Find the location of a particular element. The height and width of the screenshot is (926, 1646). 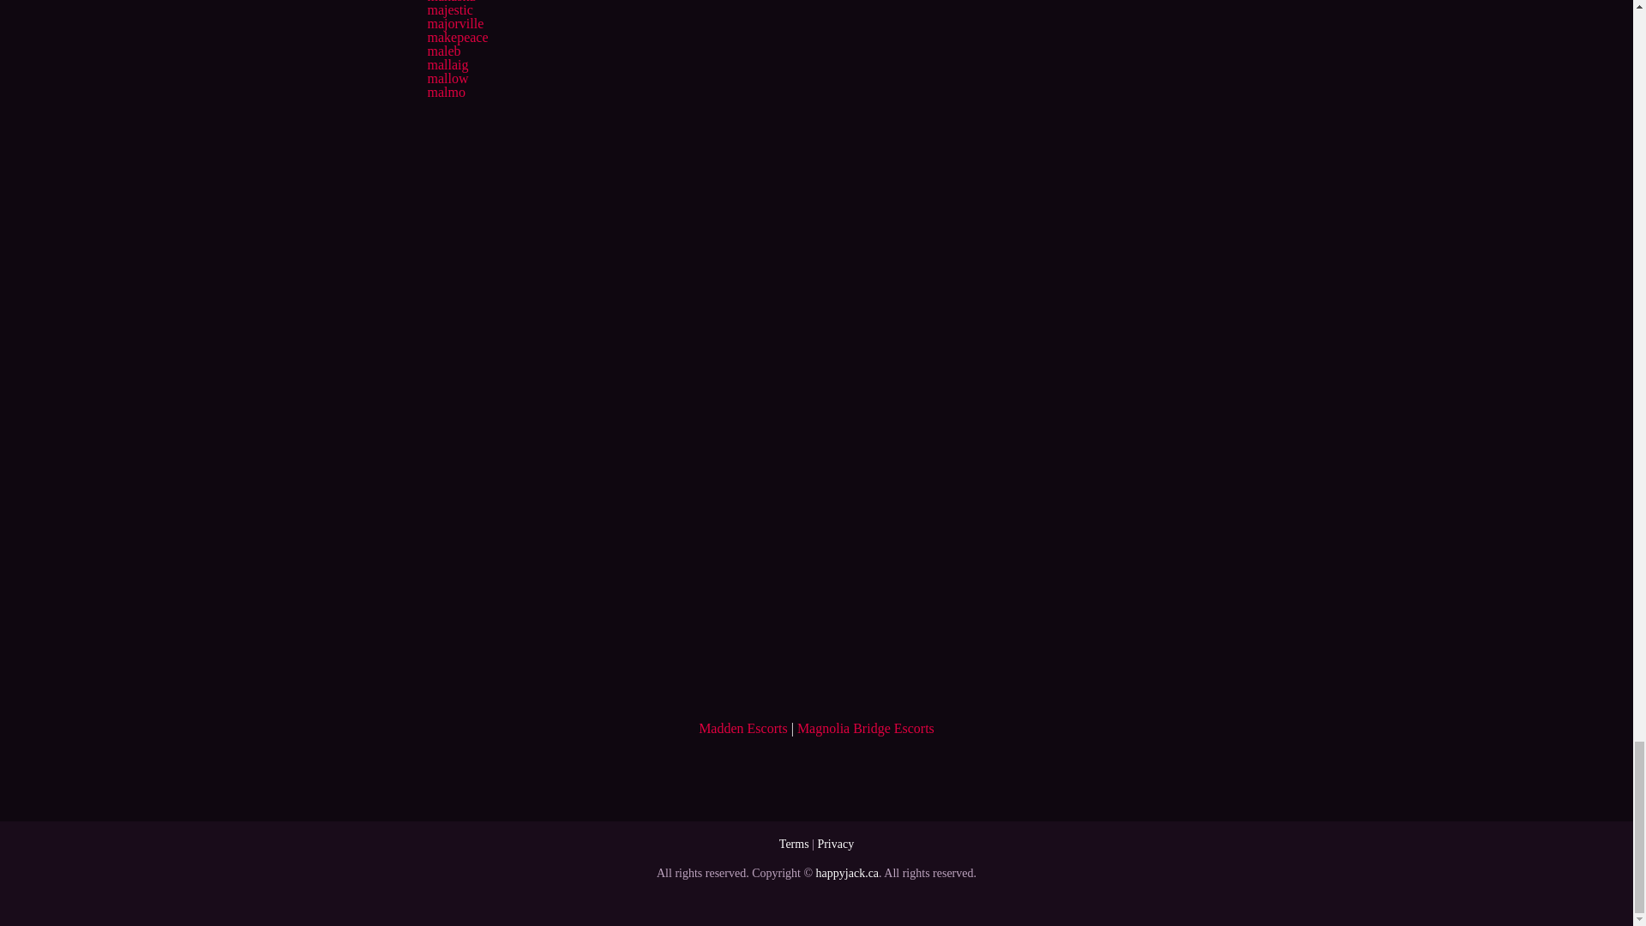

happyjack.ca is located at coordinates (847, 873).